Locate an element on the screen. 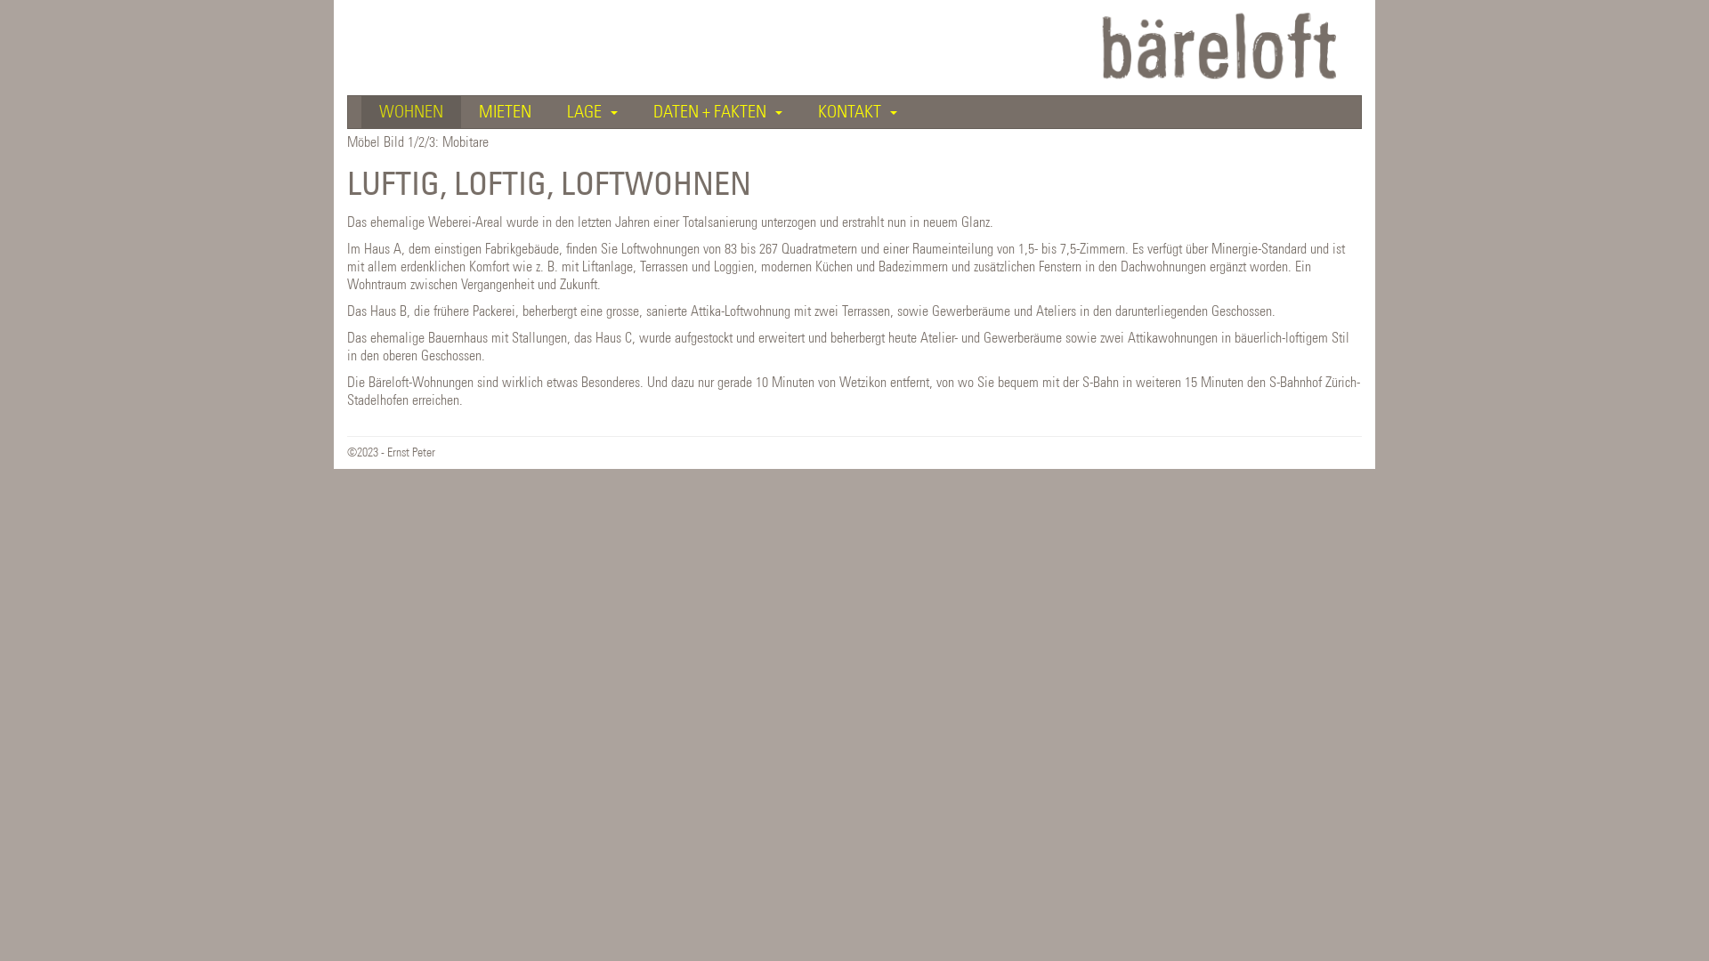 This screenshot has height=961, width=1709. MIETEN is located at coordinates (506, 112).